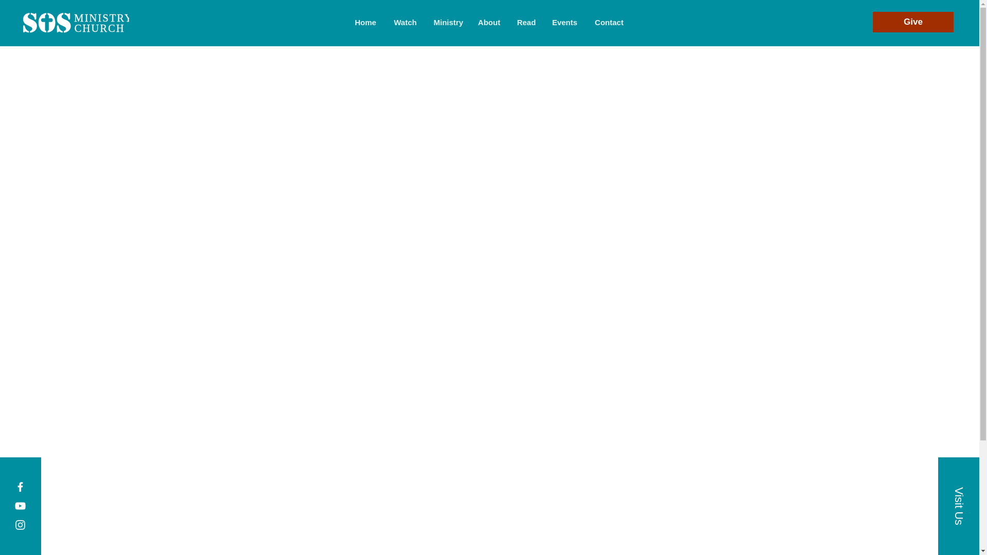 Image resolution: width=987 pixels, height=555 pixels. What do you see at coordinates (526, 23) in the screenshot?
I see `Read` at bounding box center [526, 23].